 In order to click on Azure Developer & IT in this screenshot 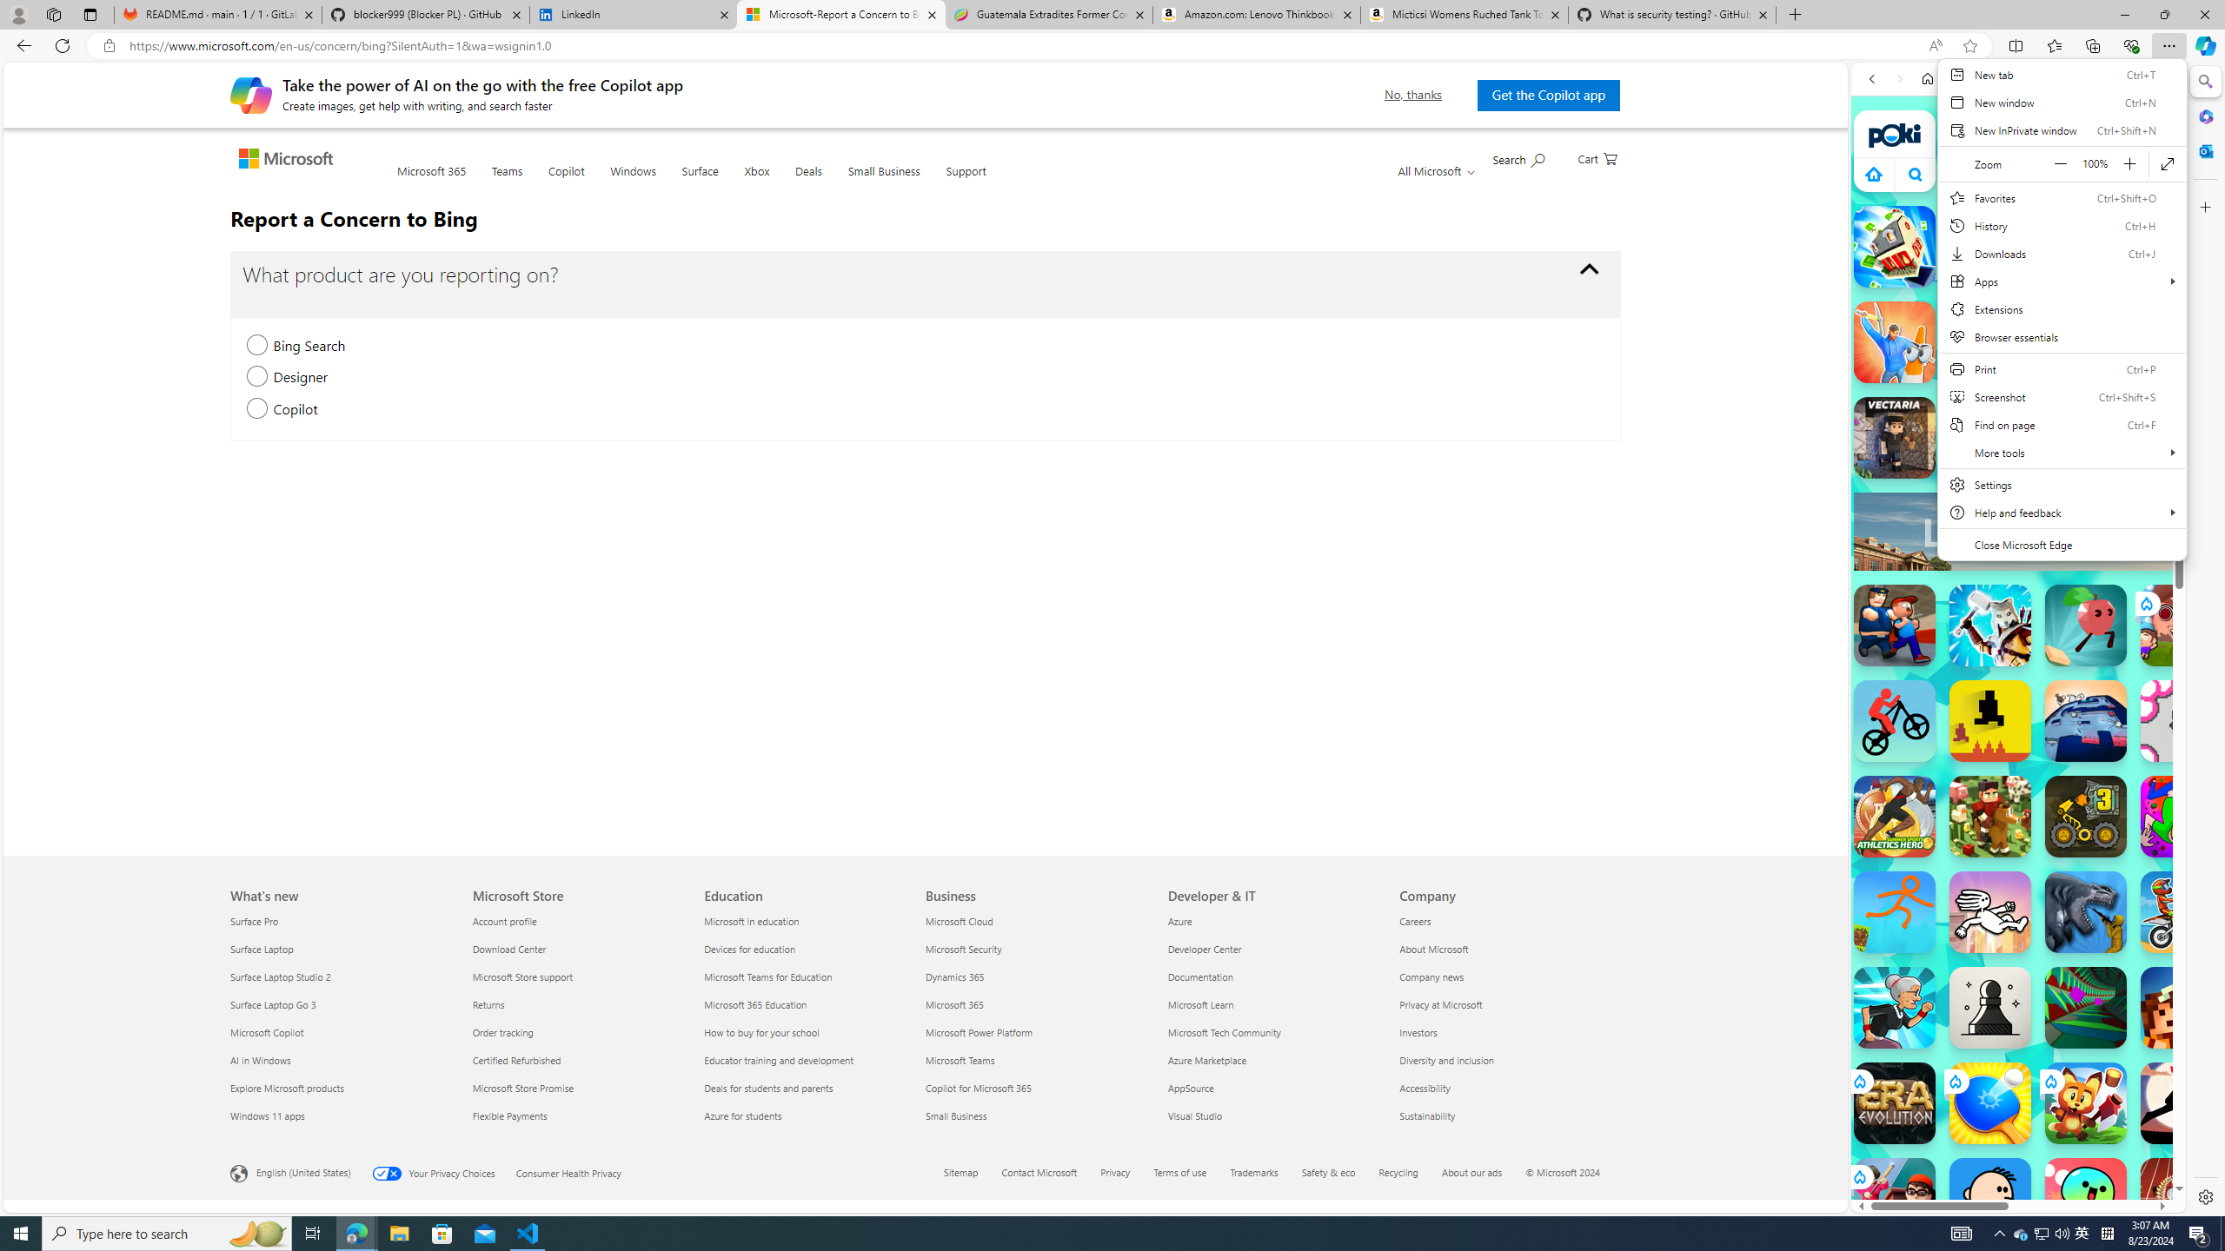, I will do `click(1180, 921)`.